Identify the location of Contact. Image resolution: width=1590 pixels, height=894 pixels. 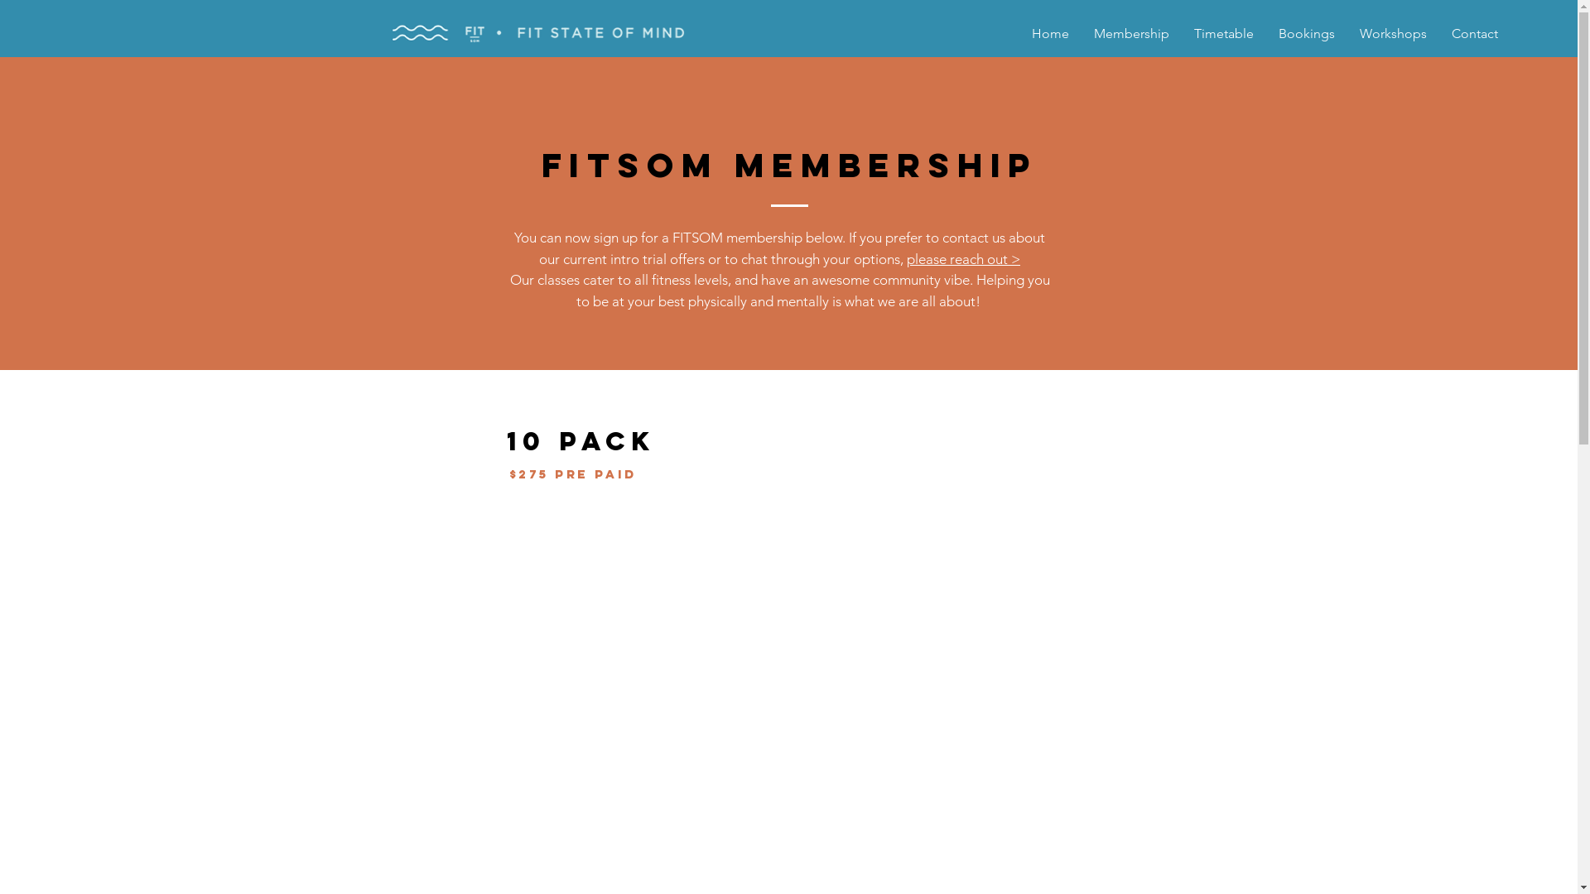
(1475, 33).